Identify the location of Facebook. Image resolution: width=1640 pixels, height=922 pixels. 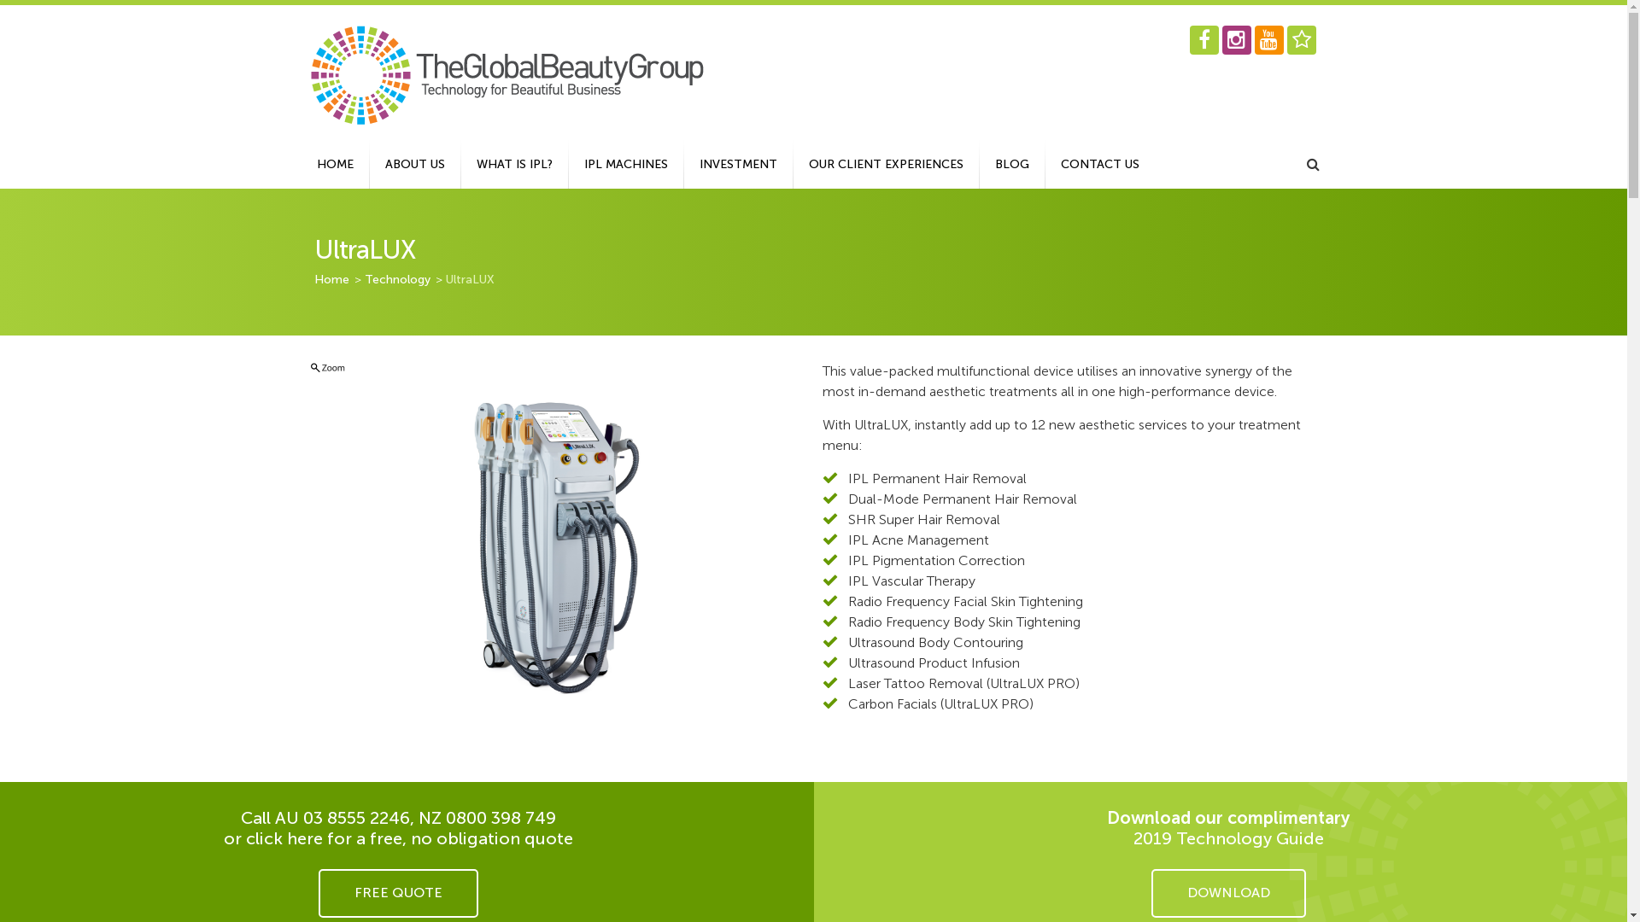
(1204, 40).